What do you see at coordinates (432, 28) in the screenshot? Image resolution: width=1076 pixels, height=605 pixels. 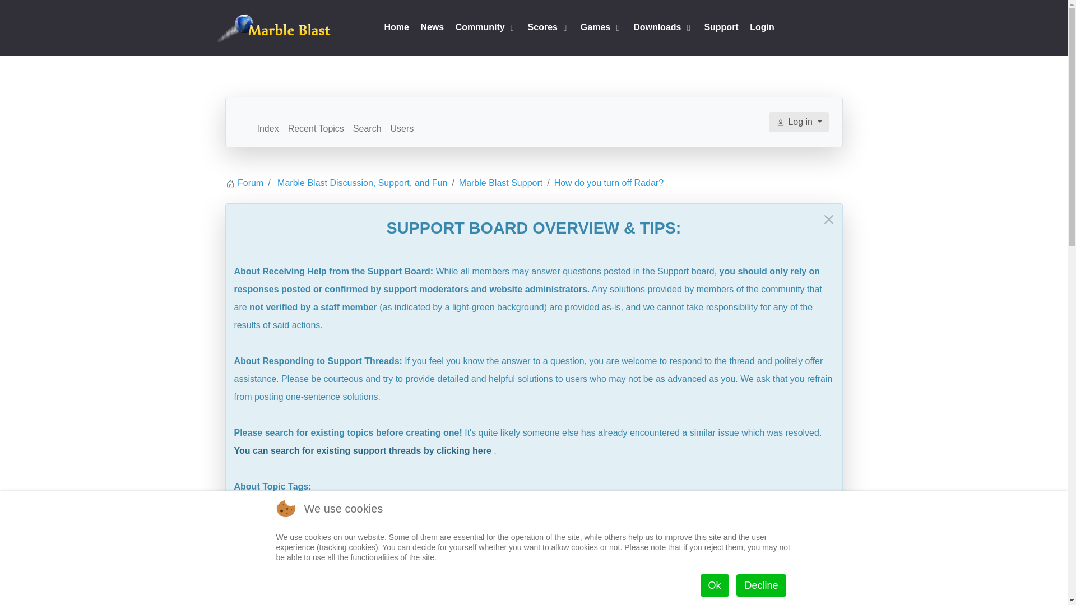 I see `News` at bounding box center [432, 28].